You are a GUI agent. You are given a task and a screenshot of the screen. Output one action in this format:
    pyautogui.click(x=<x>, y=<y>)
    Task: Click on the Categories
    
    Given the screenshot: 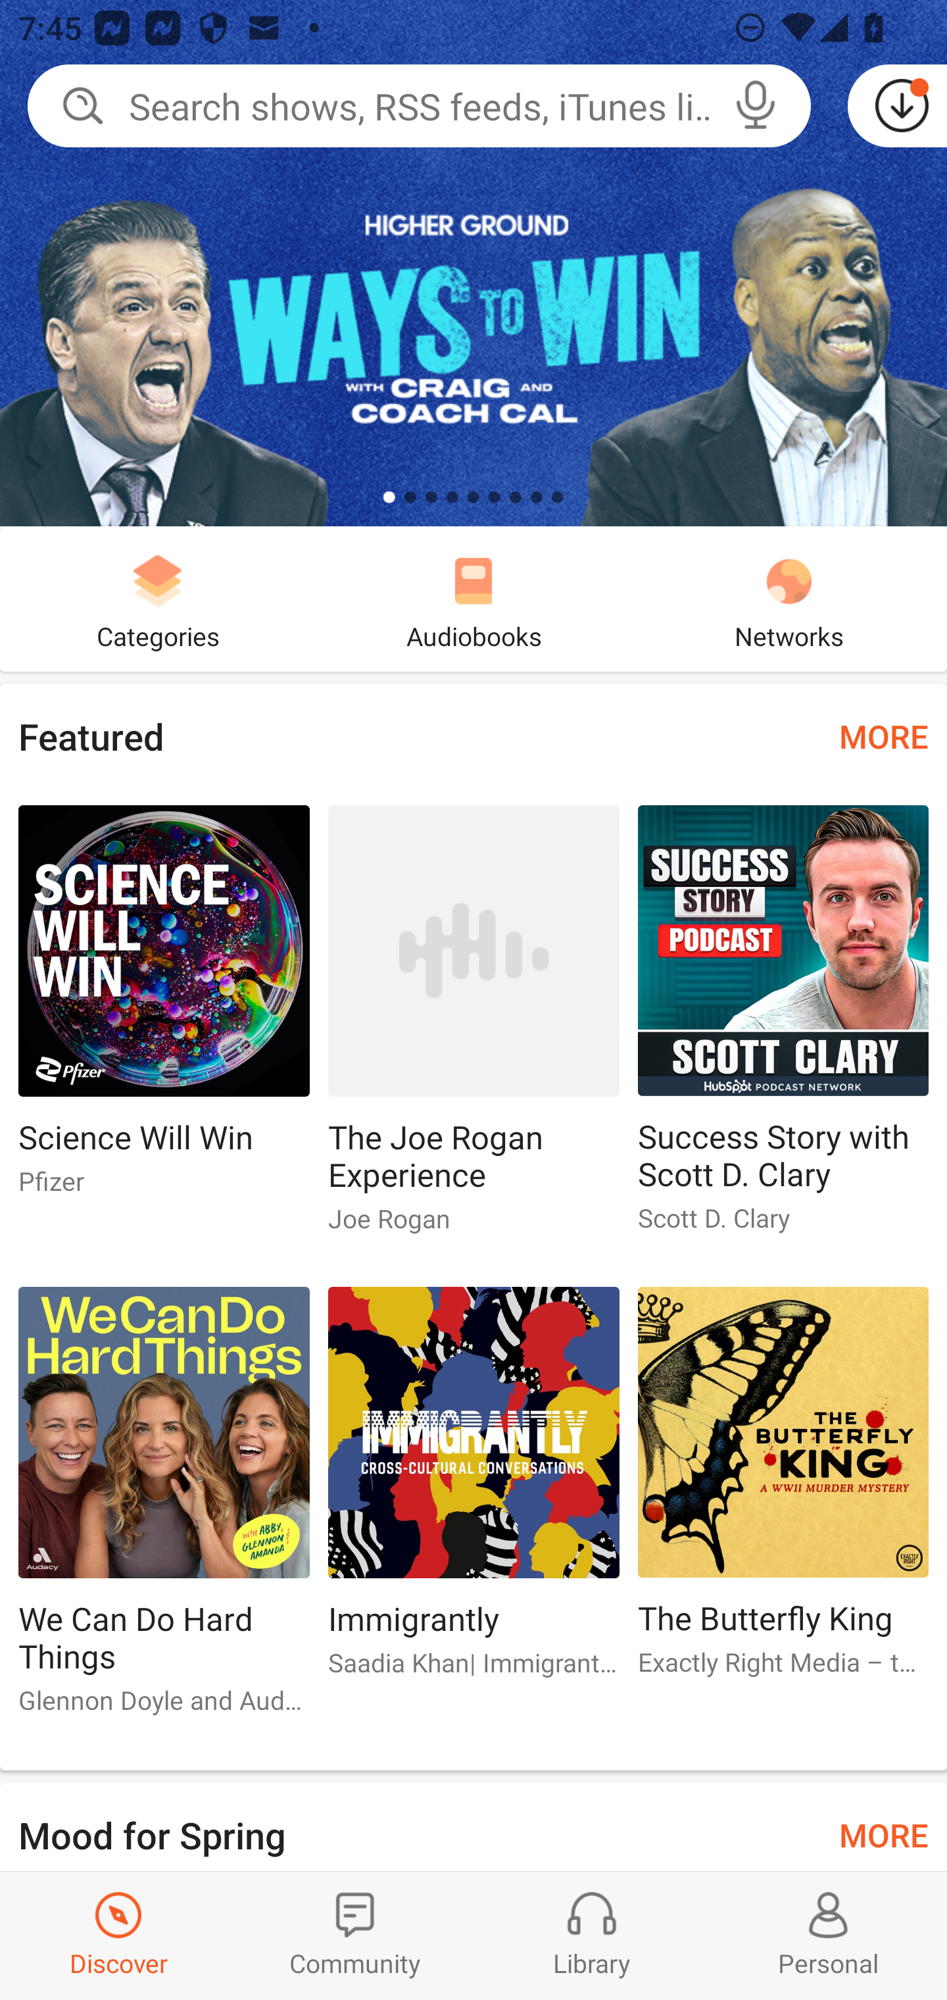 What is the action you would take?
    pyautogui.click(x=158, y=599)
    